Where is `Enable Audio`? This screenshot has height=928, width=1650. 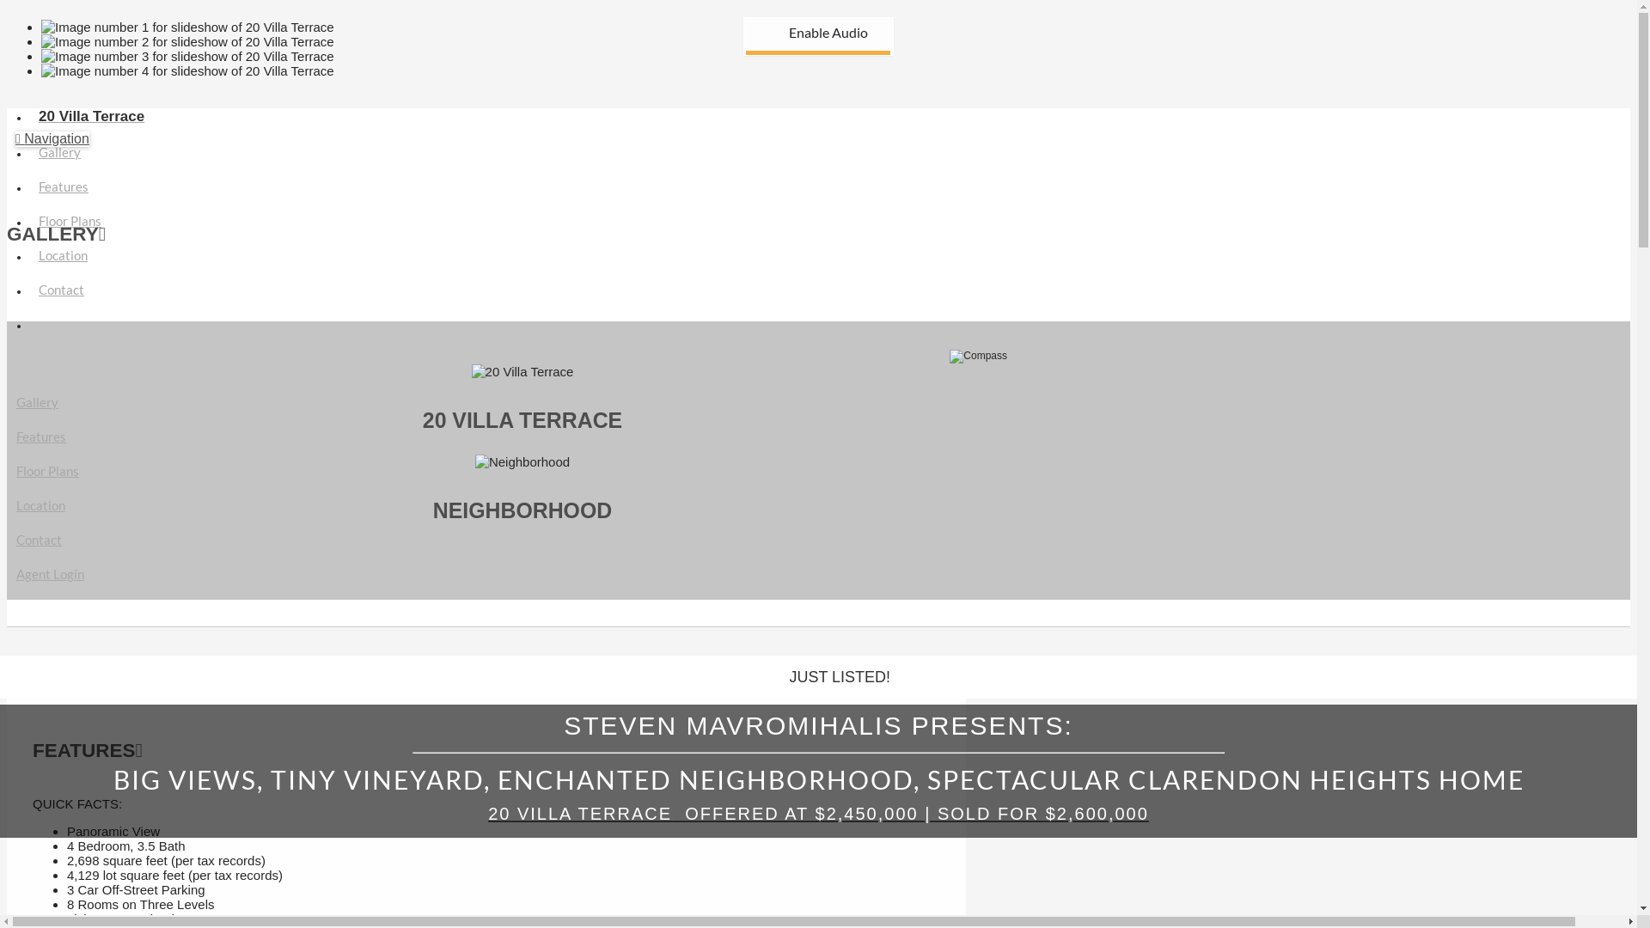 Enable Audio is located at coordinates (784, 26).